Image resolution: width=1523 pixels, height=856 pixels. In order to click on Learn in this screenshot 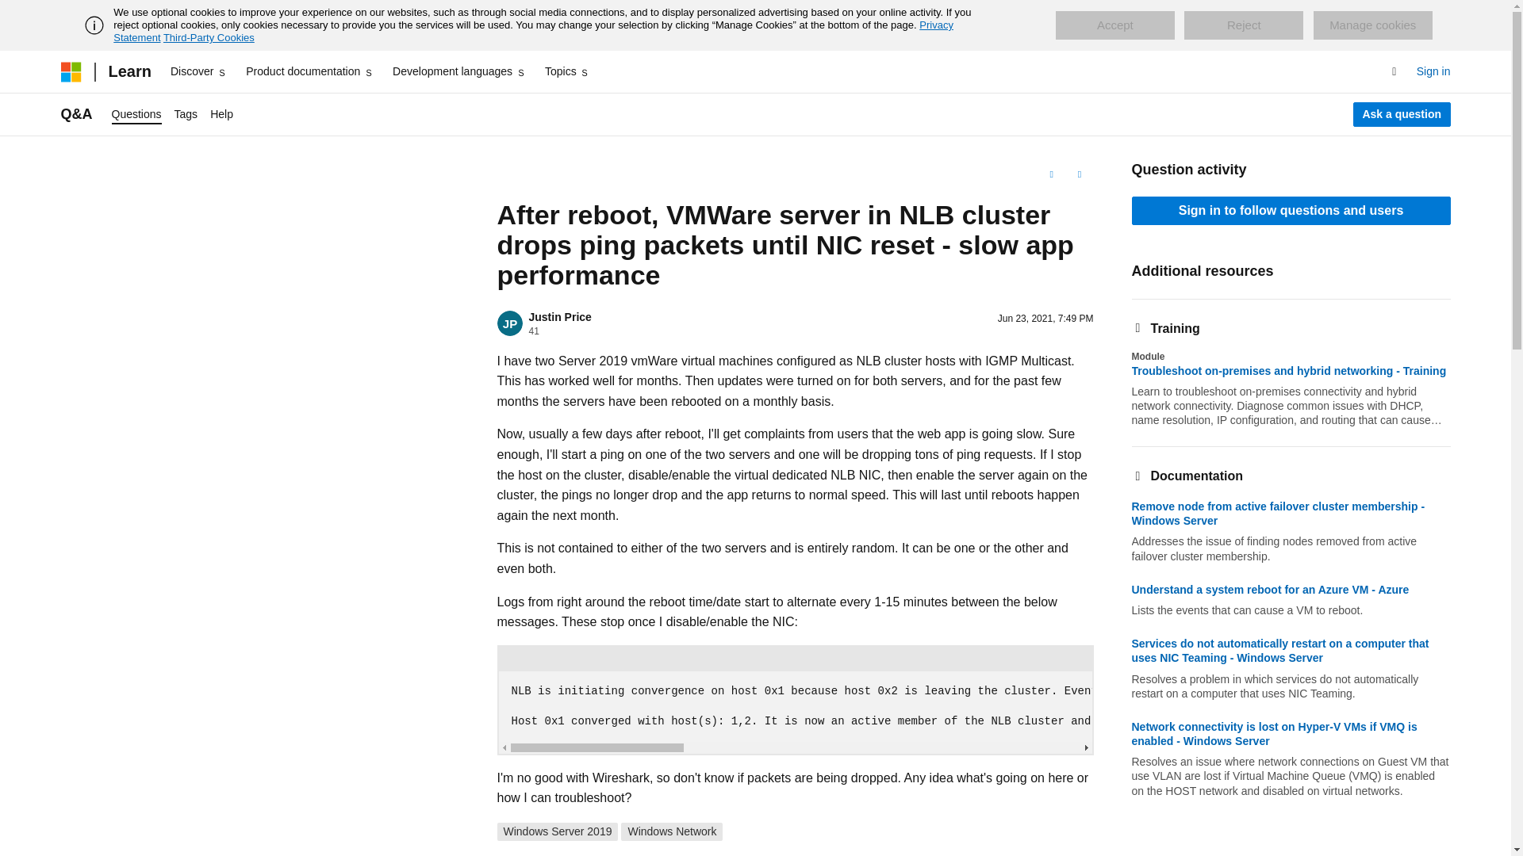, I will do `click(129, 71)`.